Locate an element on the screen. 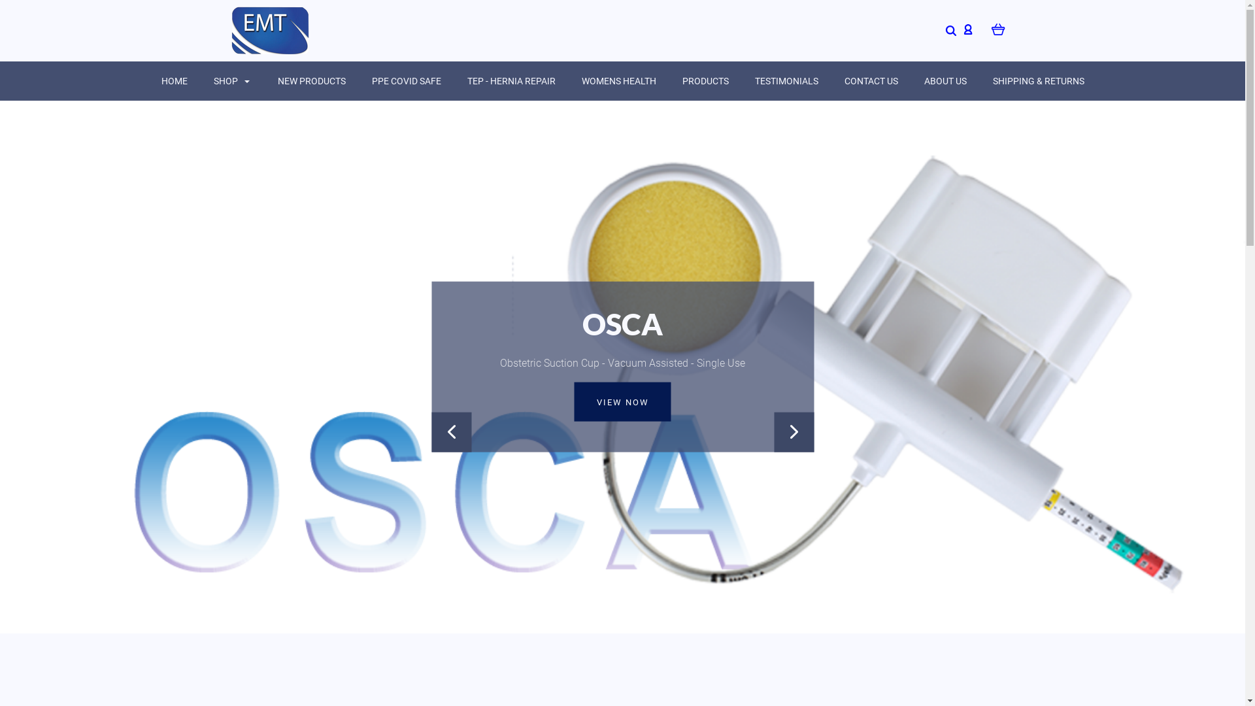 The width and height of the screenshot is (1255, 706). SHOP is located at coordinates (232, 81).